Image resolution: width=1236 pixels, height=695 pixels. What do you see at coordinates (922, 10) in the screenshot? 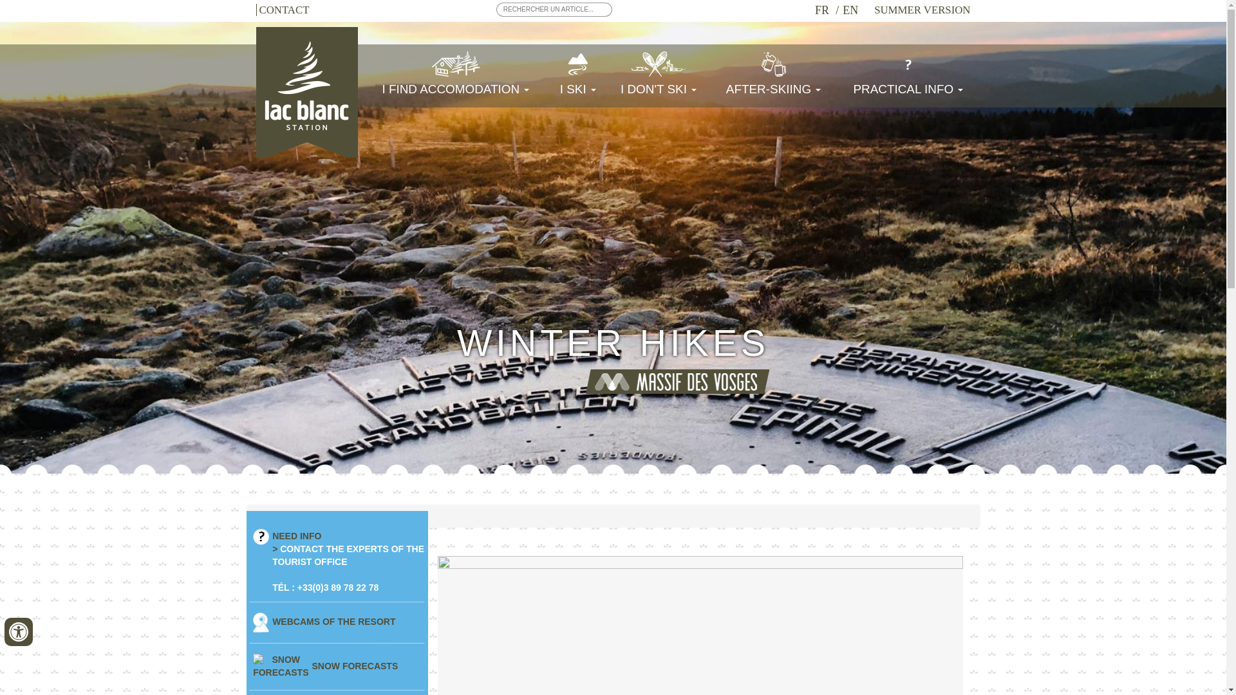
I see `SUMMER VERSION` at bounding box center [922, 10].